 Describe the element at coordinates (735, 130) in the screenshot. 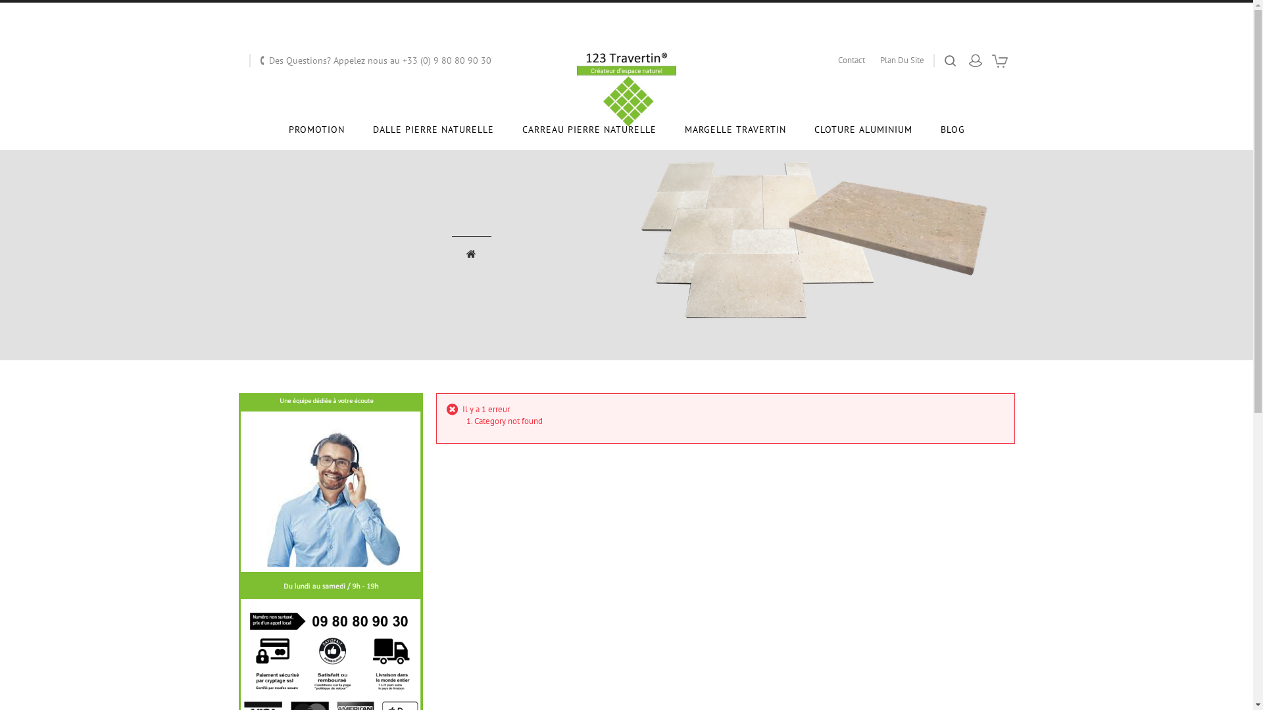

I see `MARGELLE TRAVERTIN` at that location.